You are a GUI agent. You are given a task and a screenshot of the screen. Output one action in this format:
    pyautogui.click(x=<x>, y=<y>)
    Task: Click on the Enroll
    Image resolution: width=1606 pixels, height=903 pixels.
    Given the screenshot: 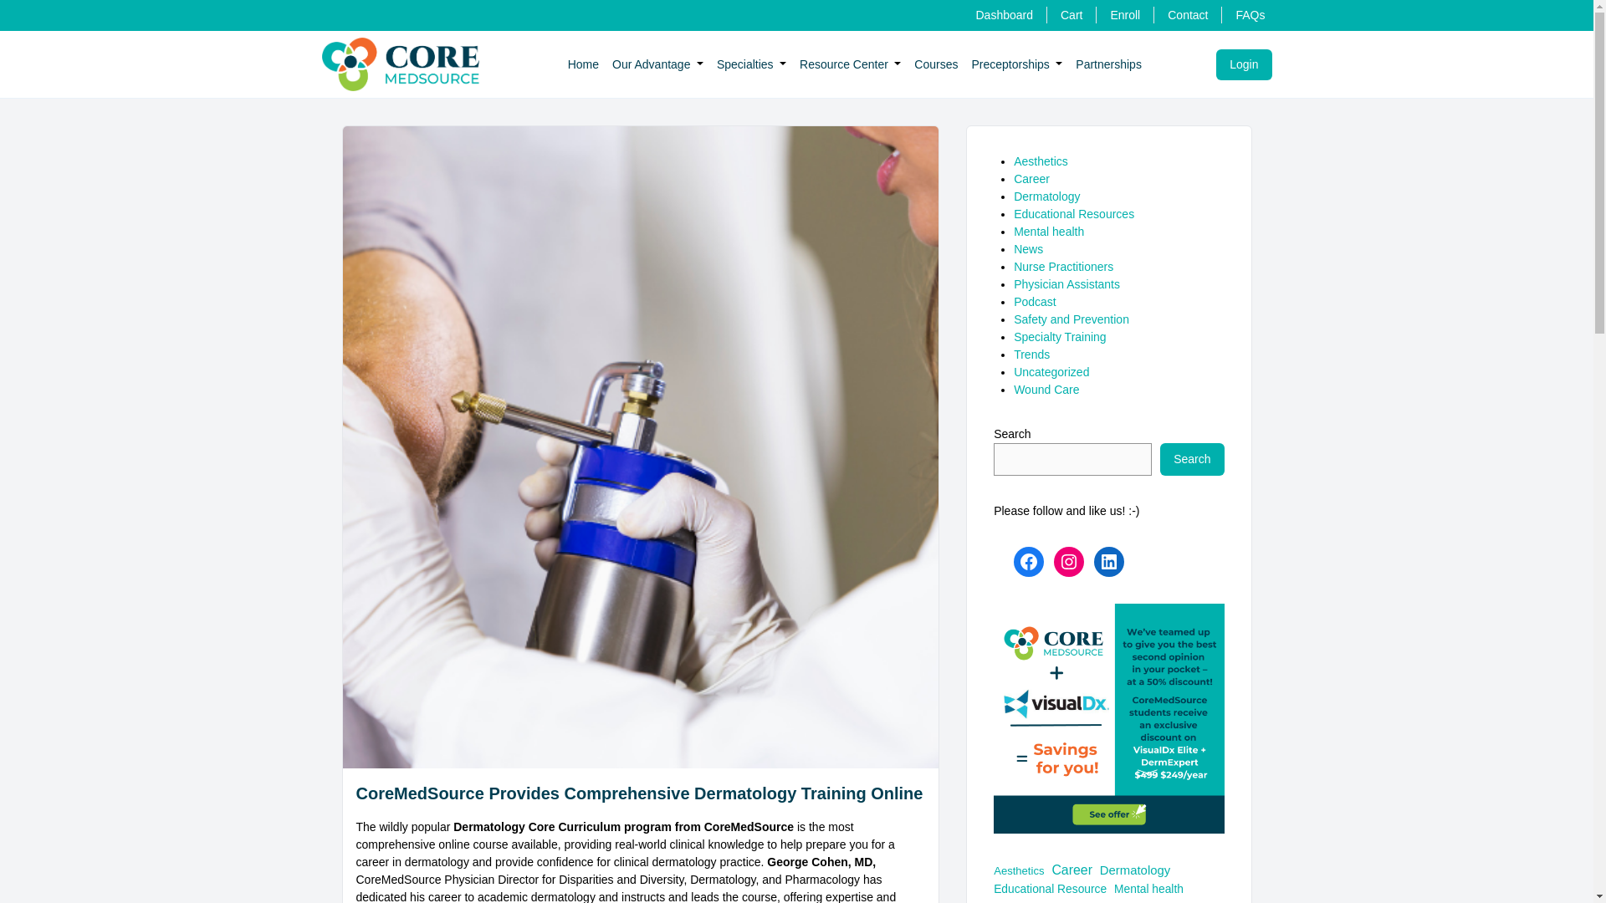 What is the action you would take?
    pyautogui.click(x=1124, y=14)
    